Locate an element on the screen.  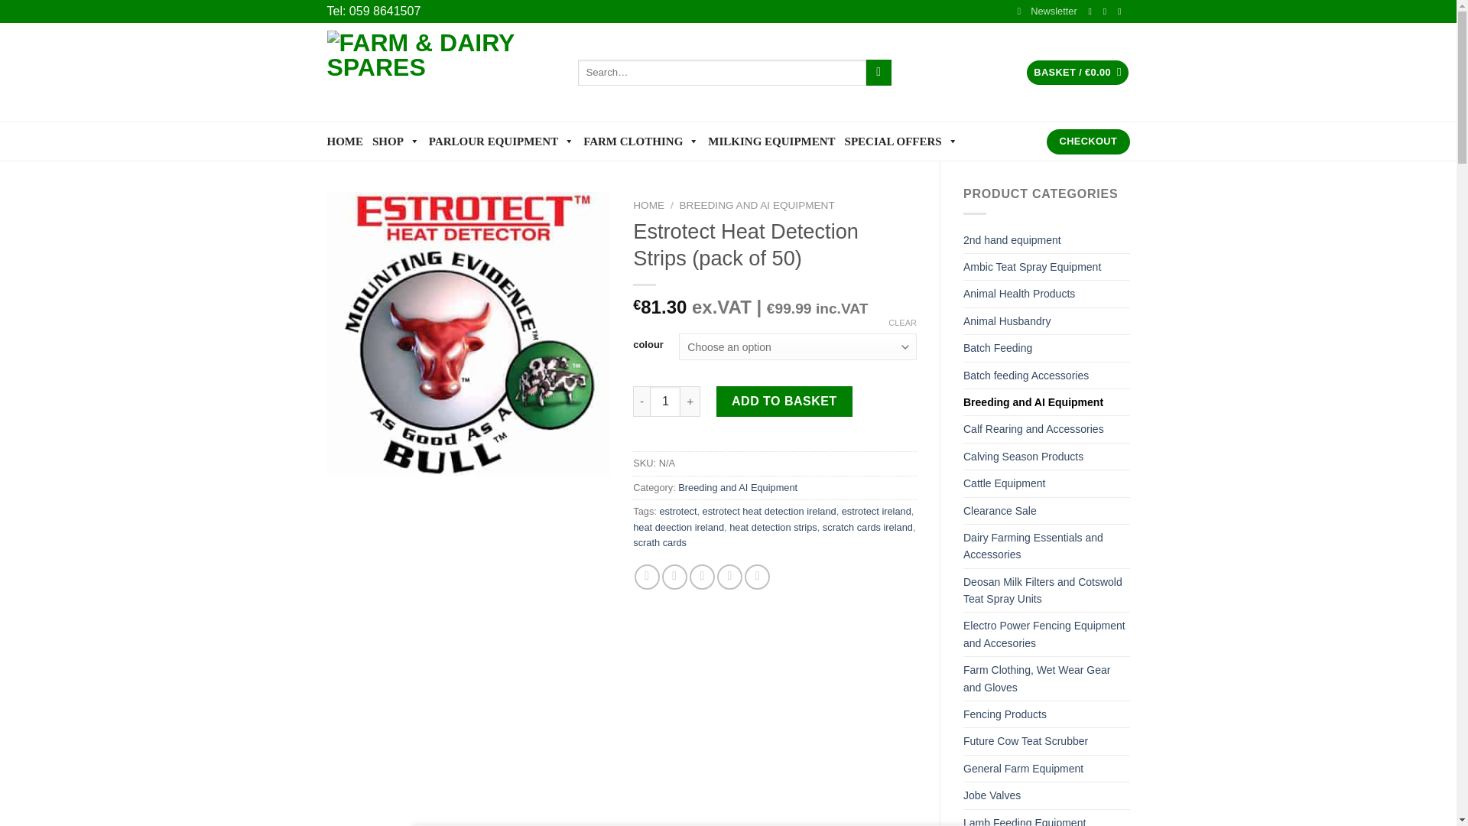
Basket is located at coordinates (1077, 73).